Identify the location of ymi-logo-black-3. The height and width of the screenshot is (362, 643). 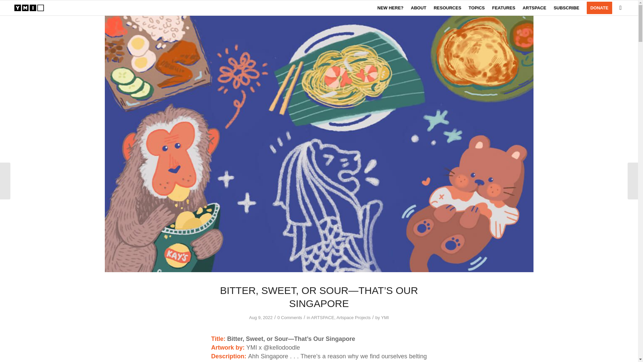
(29, 8).